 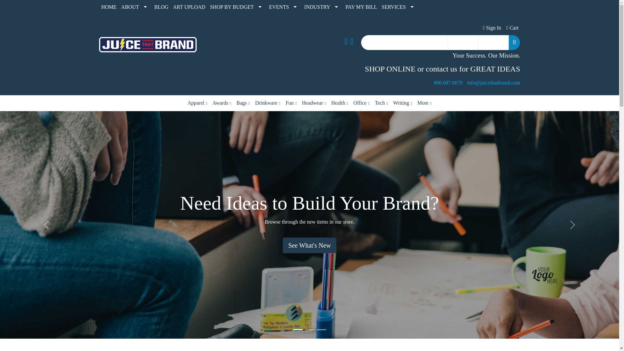 I want to click on INDUSTRY, so click(x=322, y=7).